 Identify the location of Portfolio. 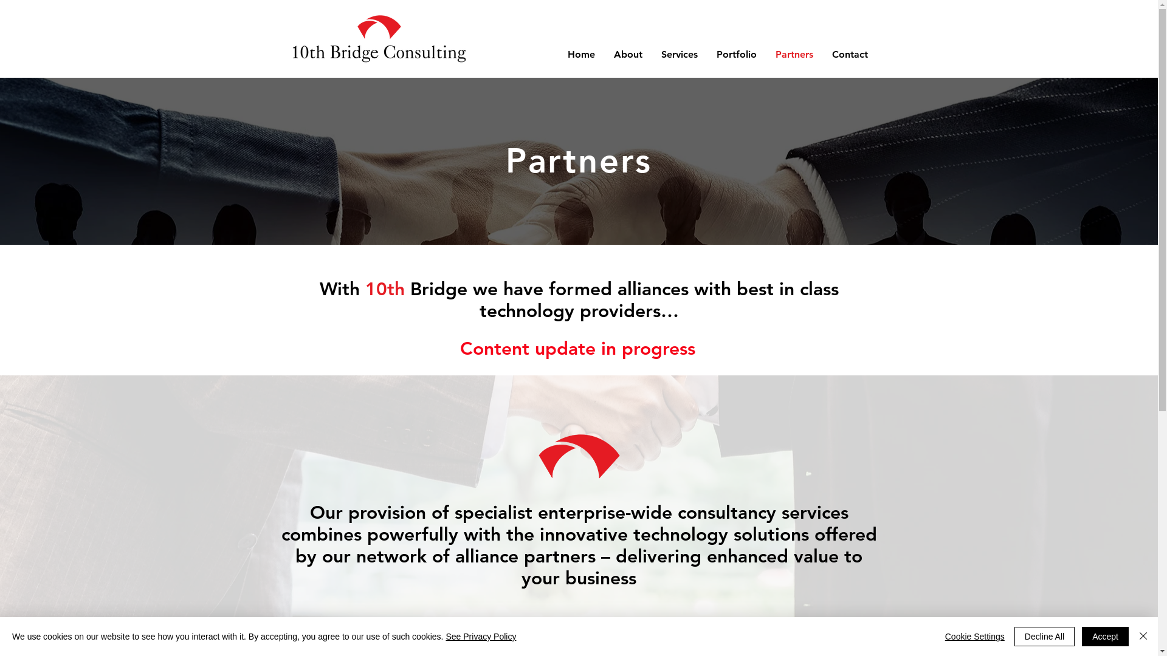
(737, 55).